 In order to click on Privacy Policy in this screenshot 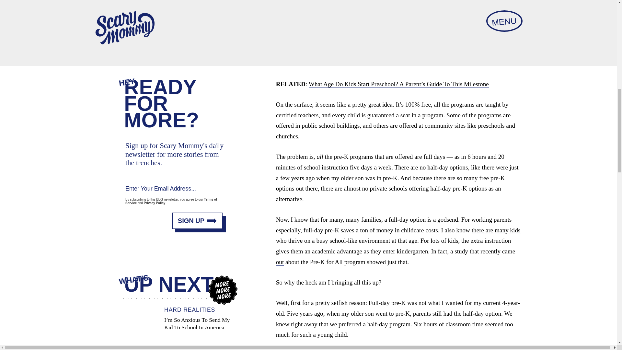, I will do `click(154, 203)`.